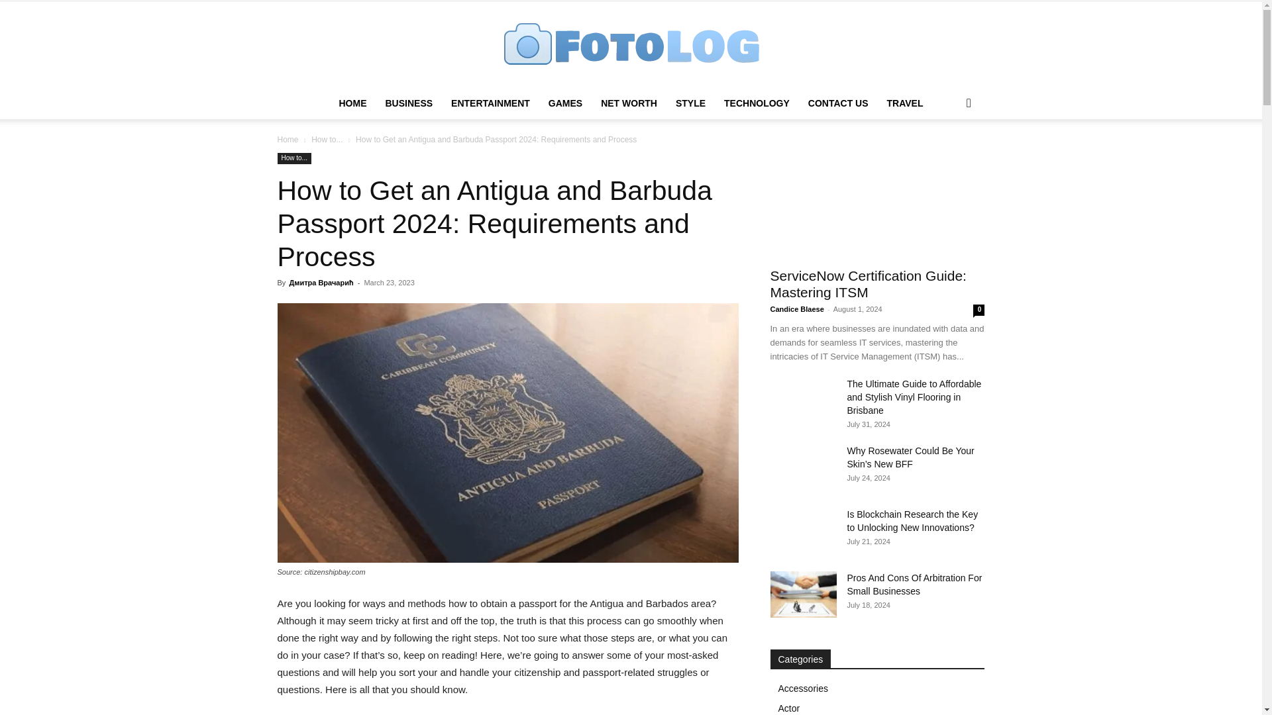  I want to click on CONTACT US, so click(837, 103).